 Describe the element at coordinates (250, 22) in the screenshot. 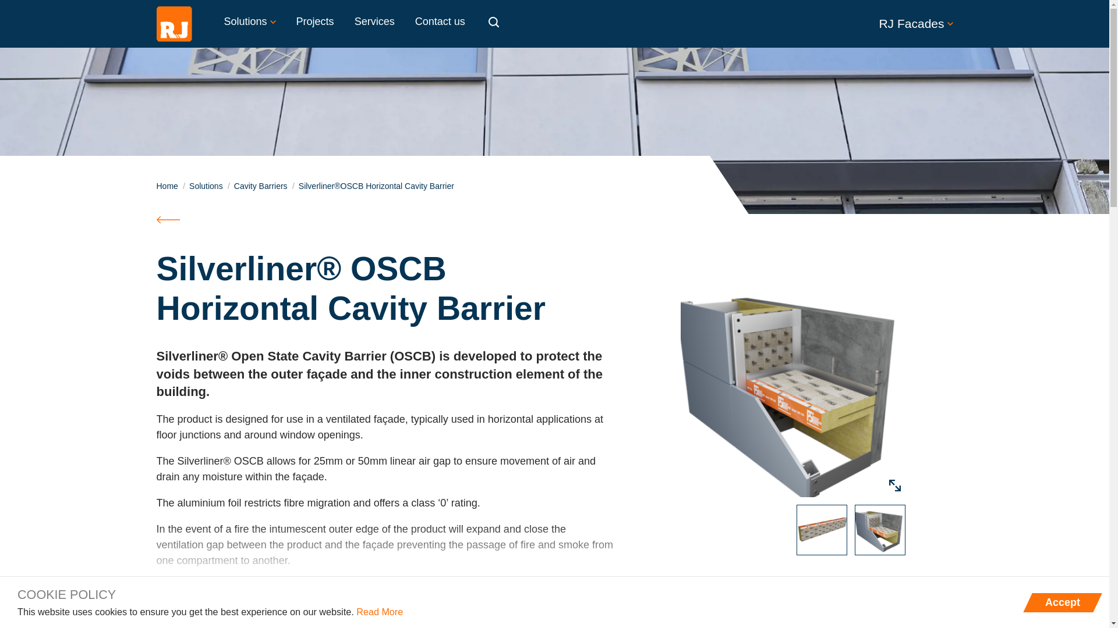

I see `Solutions` at that location.